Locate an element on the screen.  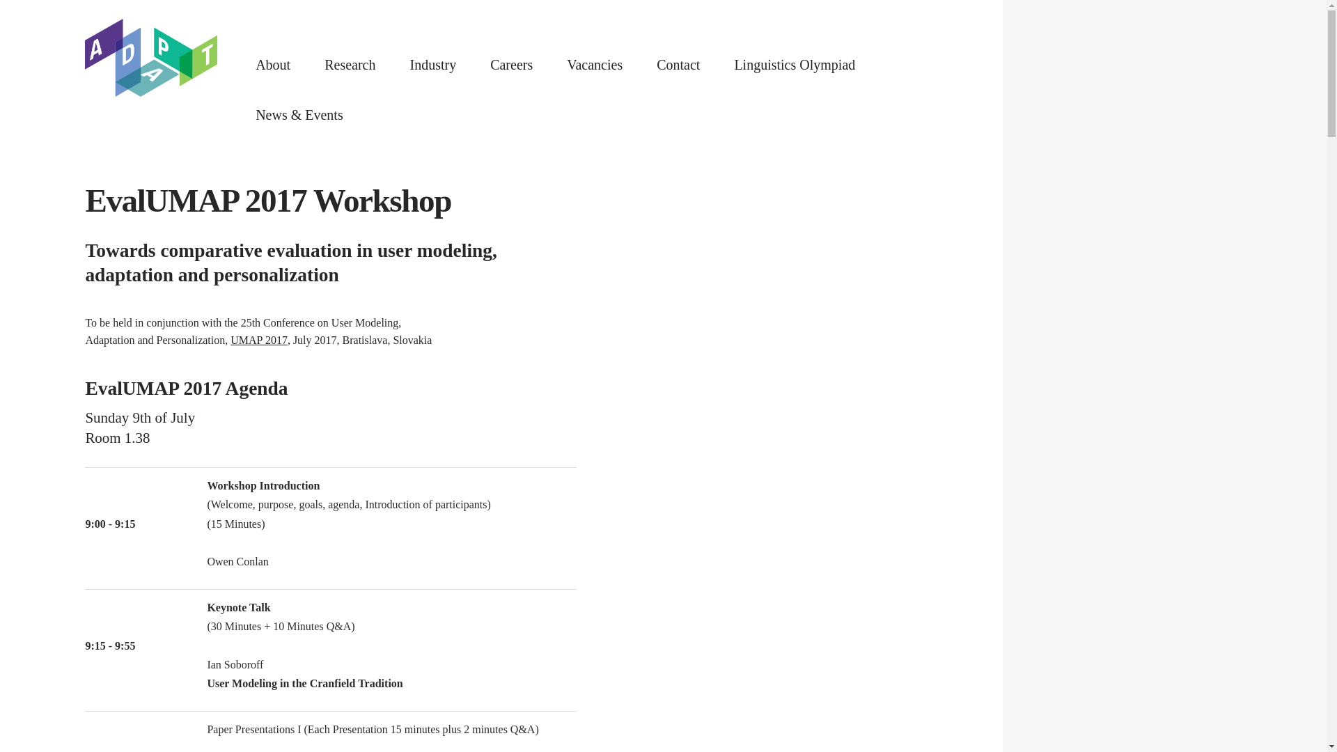
Industry is located at coordinates (432, 62).